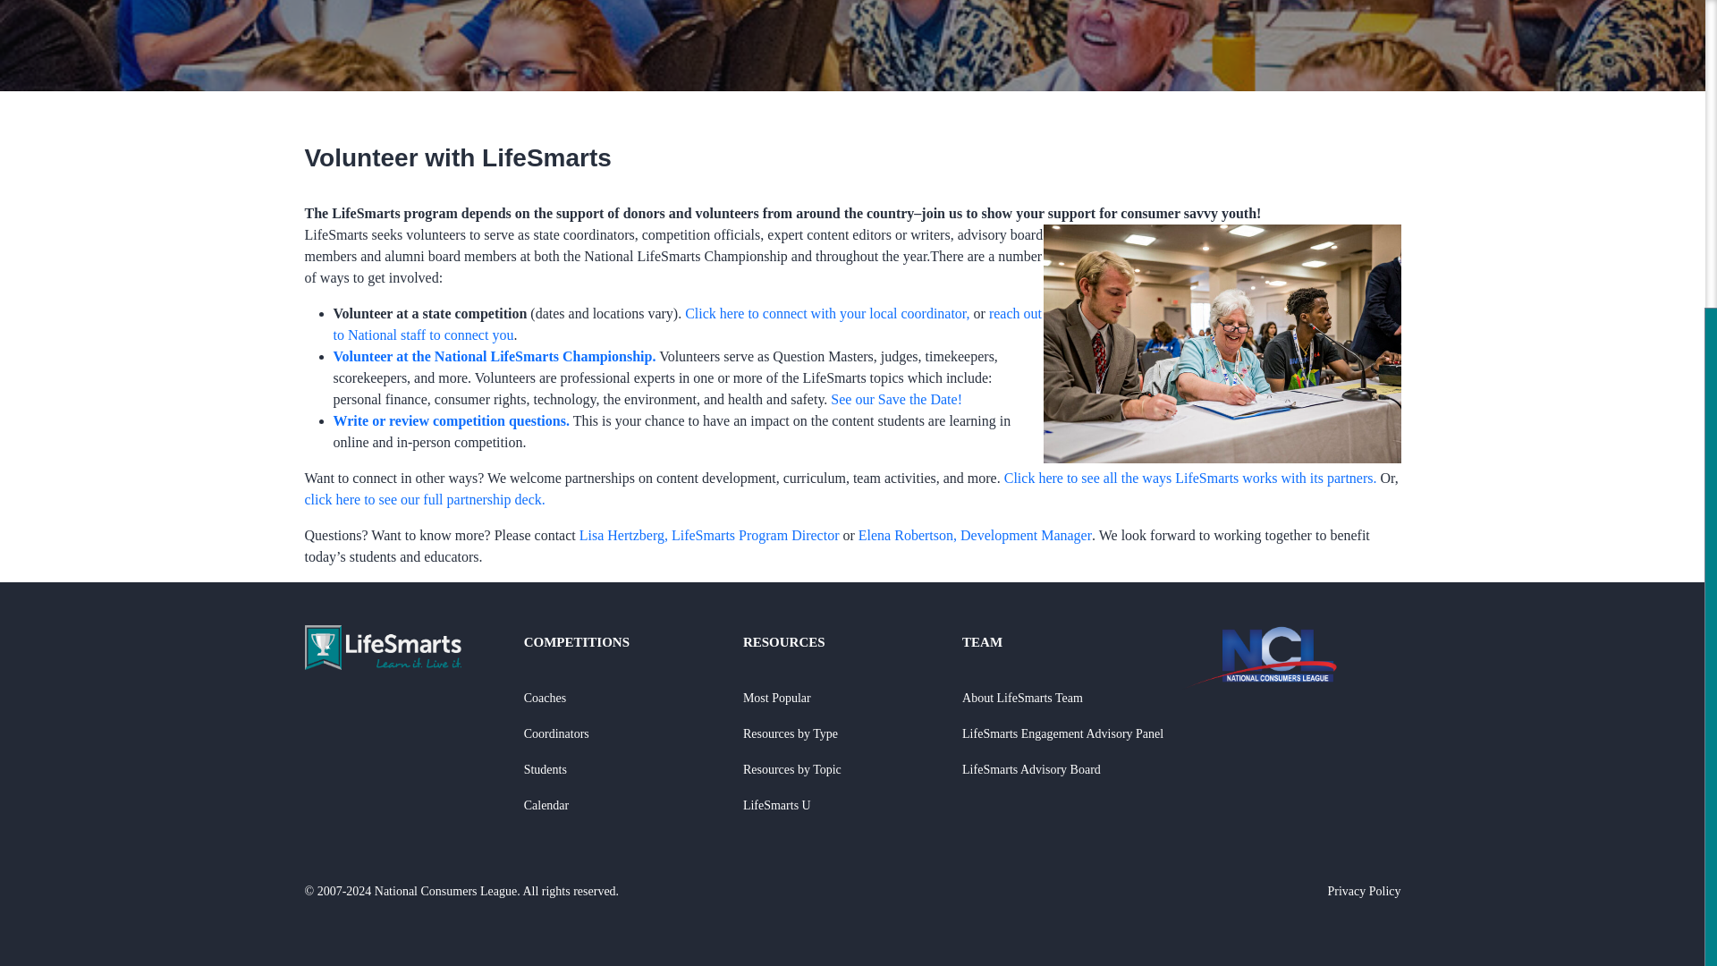  Describe the element at coordinates (687, 324) in the screenshot. I see `reach out to National staff to connect you` at that location.